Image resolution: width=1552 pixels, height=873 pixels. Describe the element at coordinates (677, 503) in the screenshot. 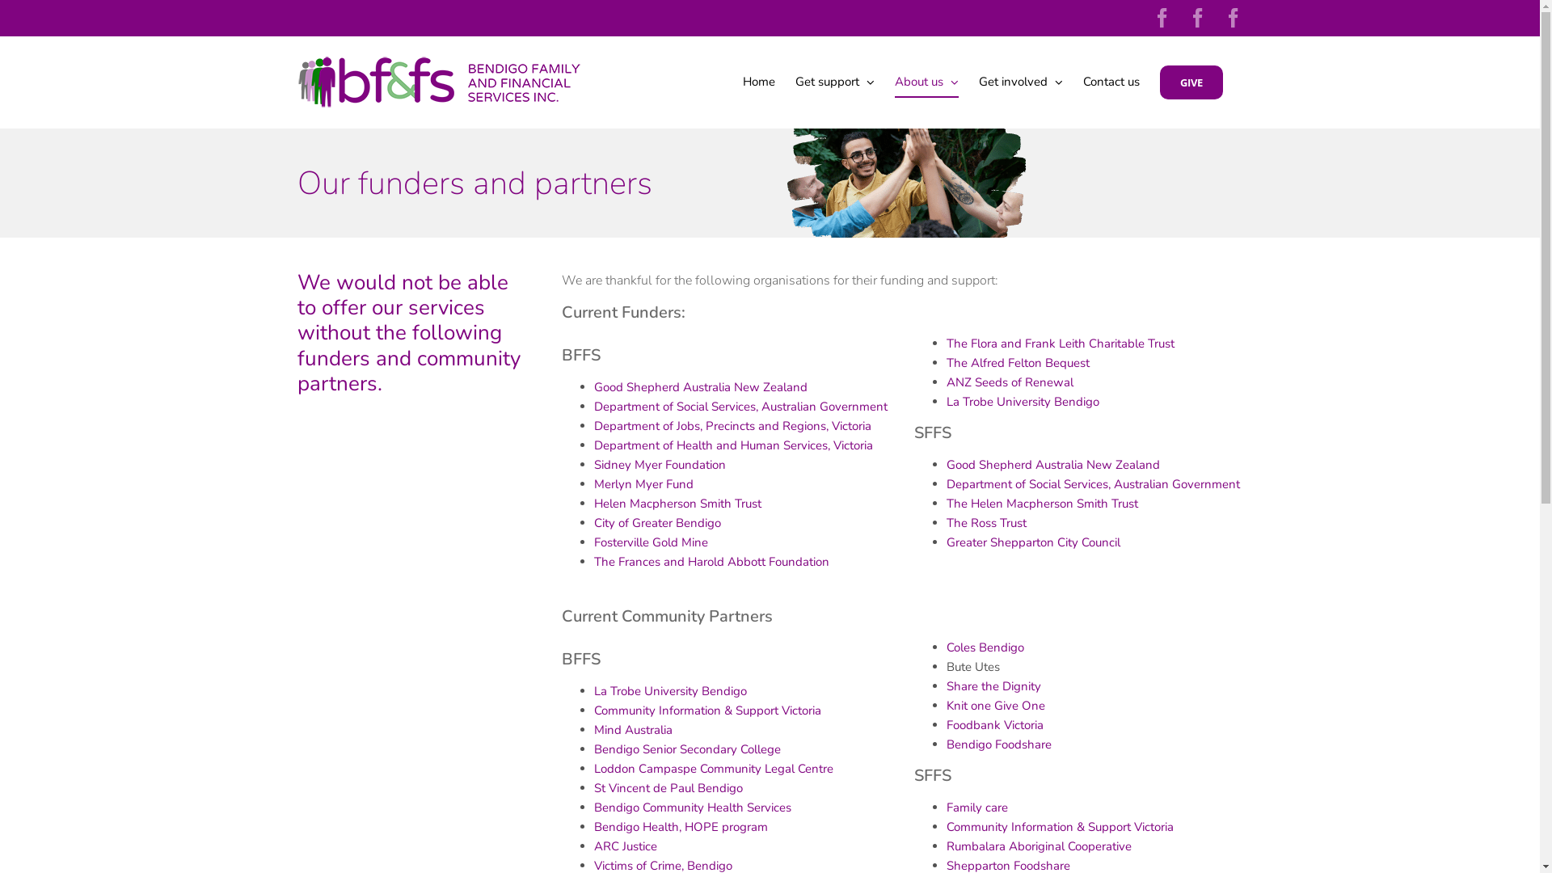

I see `Helen Macpherson Smith Trust` at that location.